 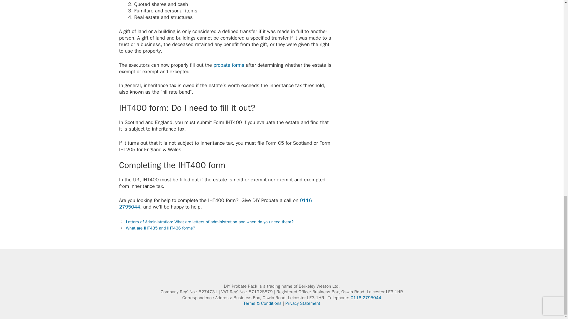 What do you see at coordinates (229, 65) in the screenshot?
I see `probate forms` at bounding box center [229, 65].